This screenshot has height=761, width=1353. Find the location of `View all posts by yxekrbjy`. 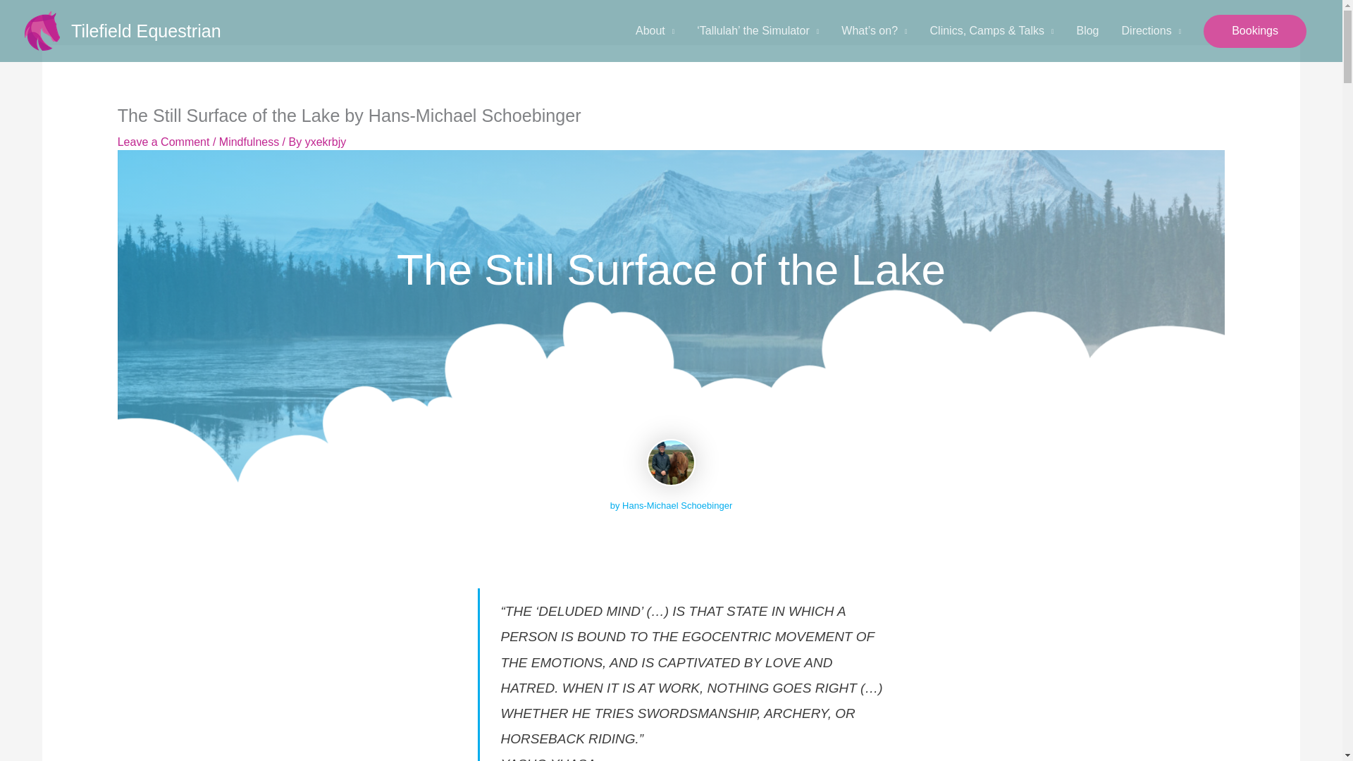

View all posts by yxekrbjy is located at coordinates (326, 142).